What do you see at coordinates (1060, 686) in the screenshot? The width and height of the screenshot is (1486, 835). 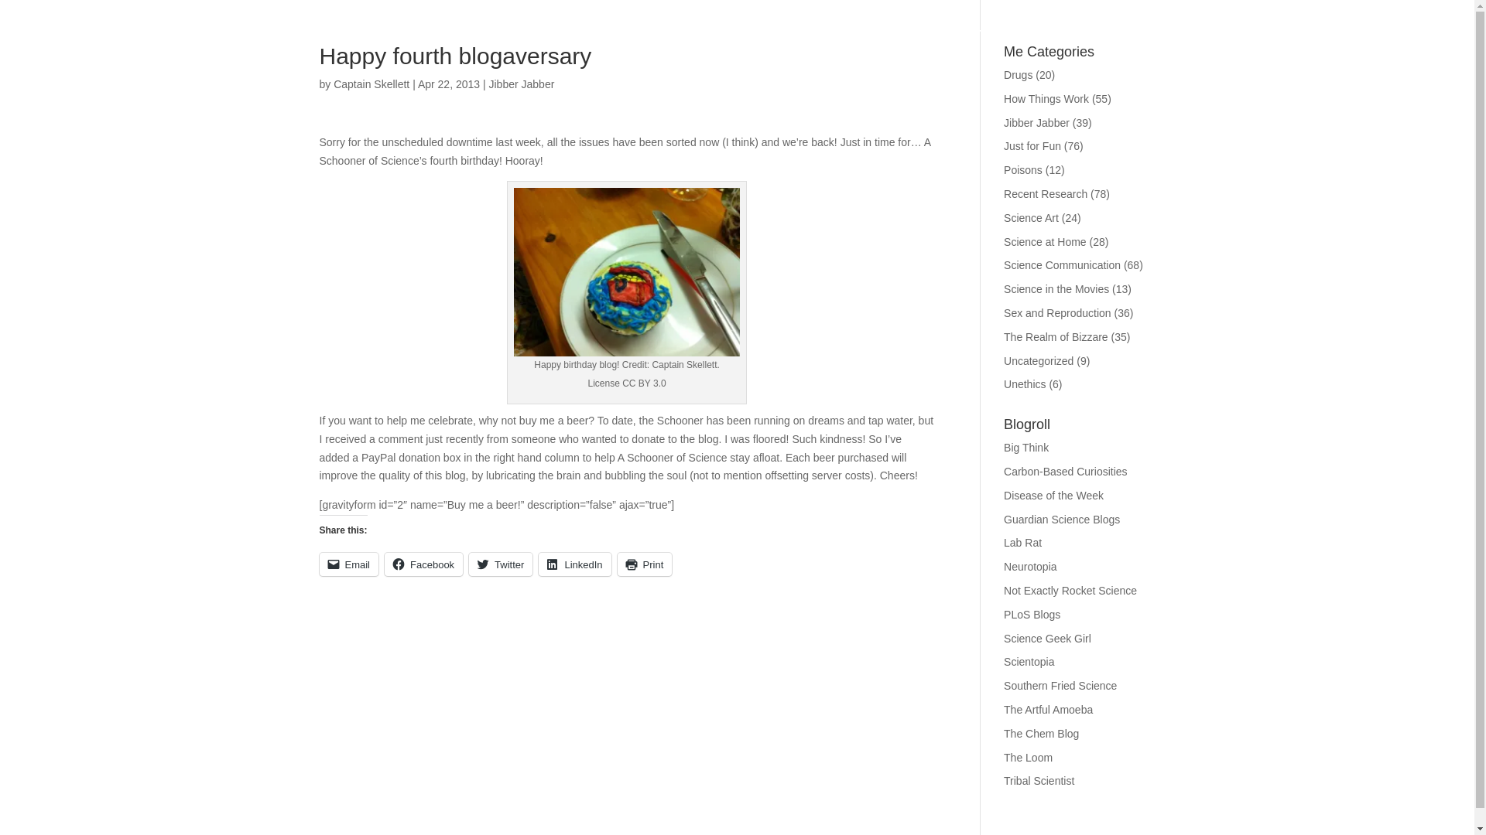 I see `Southern Fried Science` at bounding box center [1060, 686].